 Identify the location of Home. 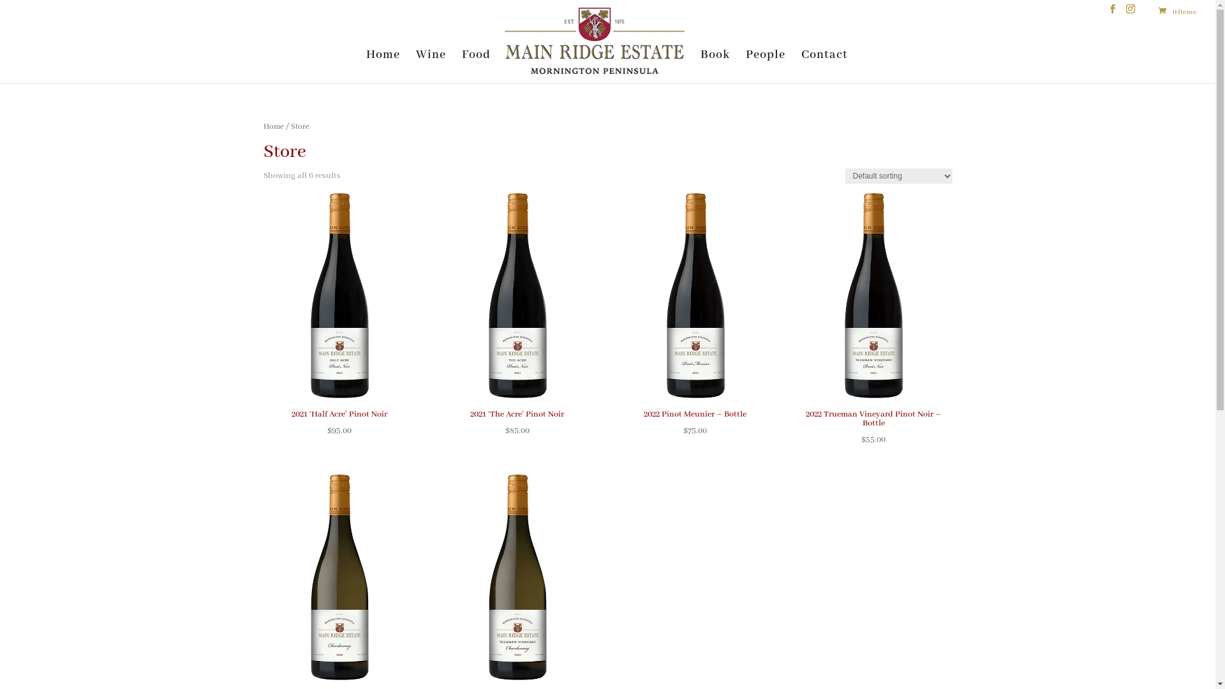
(383, 64).